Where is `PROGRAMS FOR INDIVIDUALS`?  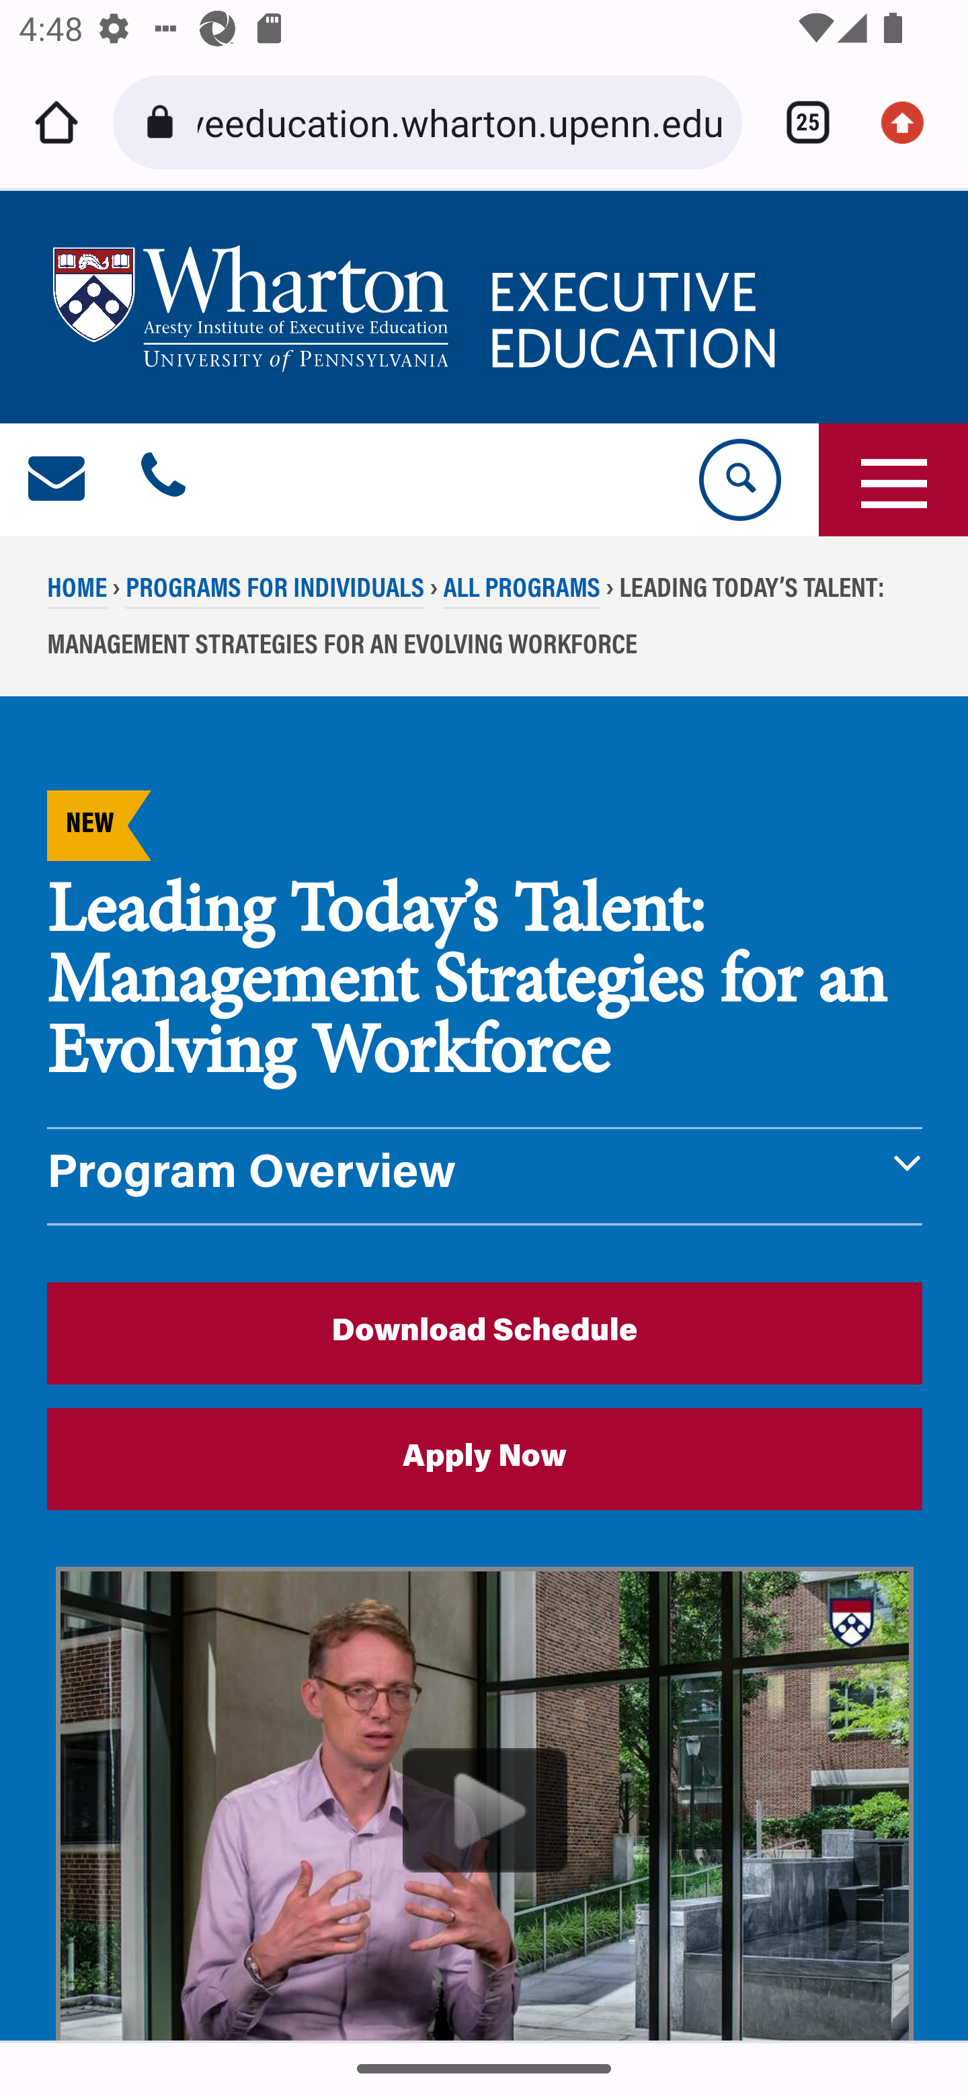 PROGRAMS FOR INDIVIDUALS is located at coordinates (274, 591).